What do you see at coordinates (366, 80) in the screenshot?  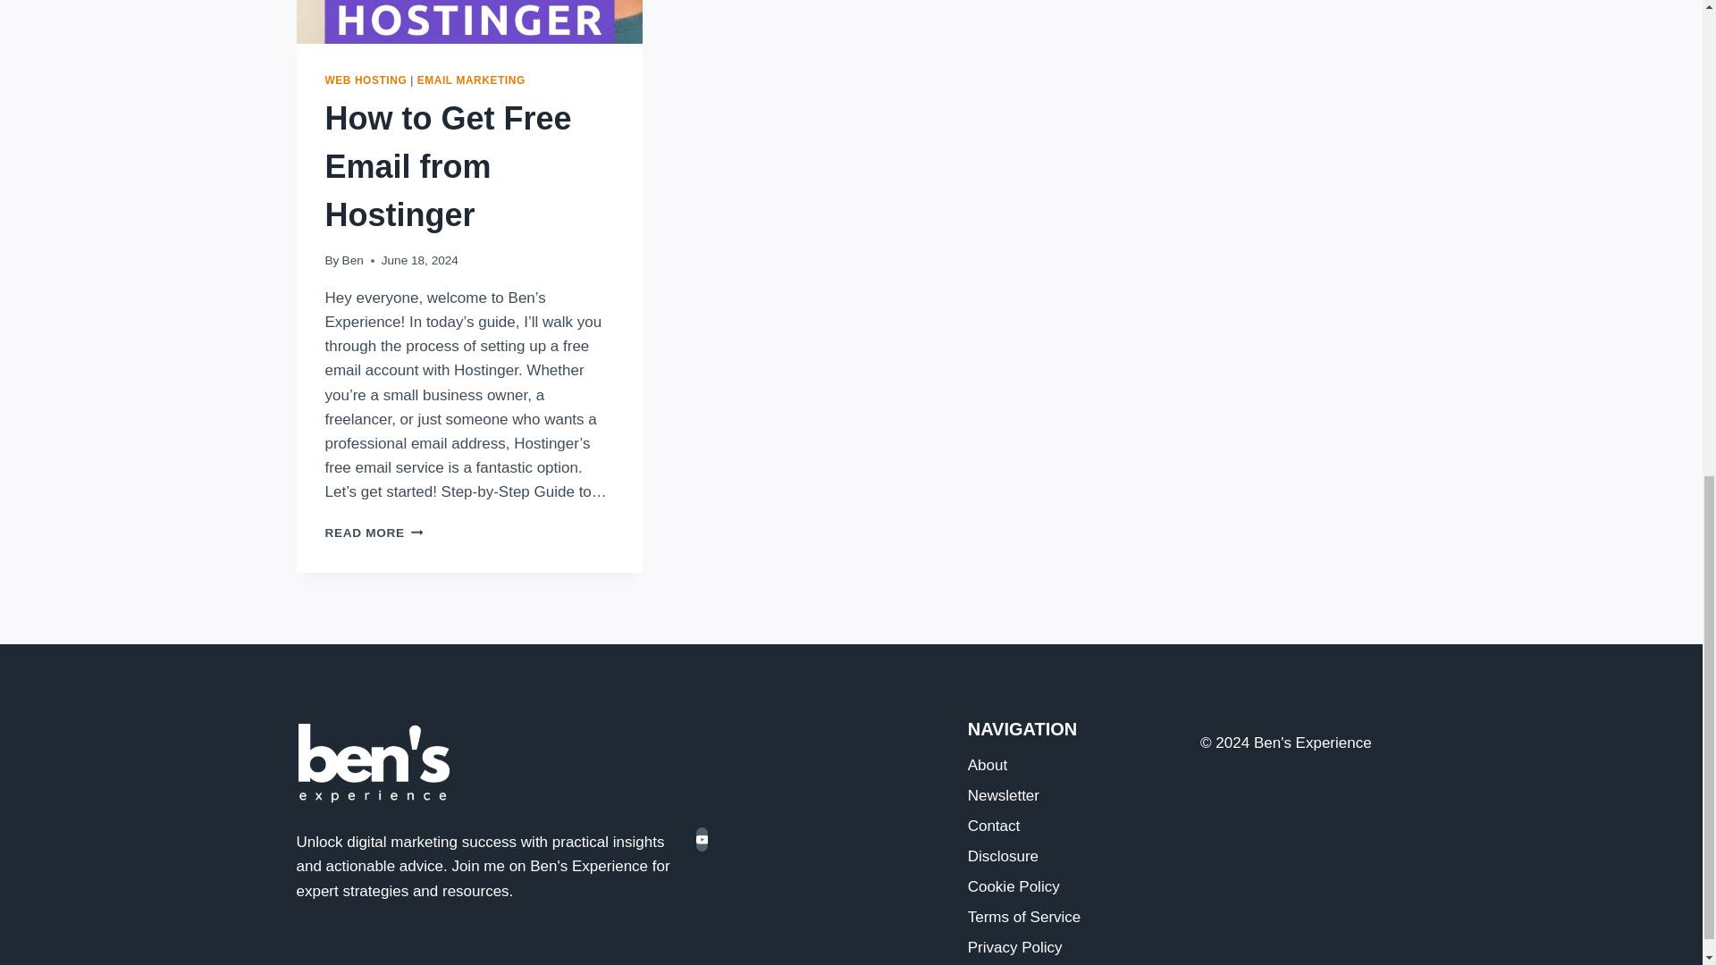 I see `Disclosure` at bounding box center [366, 80].